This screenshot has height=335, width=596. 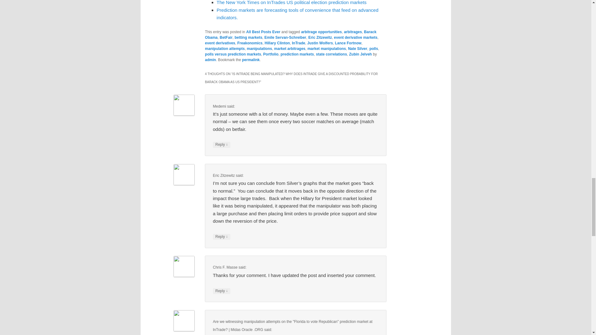 I want to click on arbitrages, so click(x=353, y=32).